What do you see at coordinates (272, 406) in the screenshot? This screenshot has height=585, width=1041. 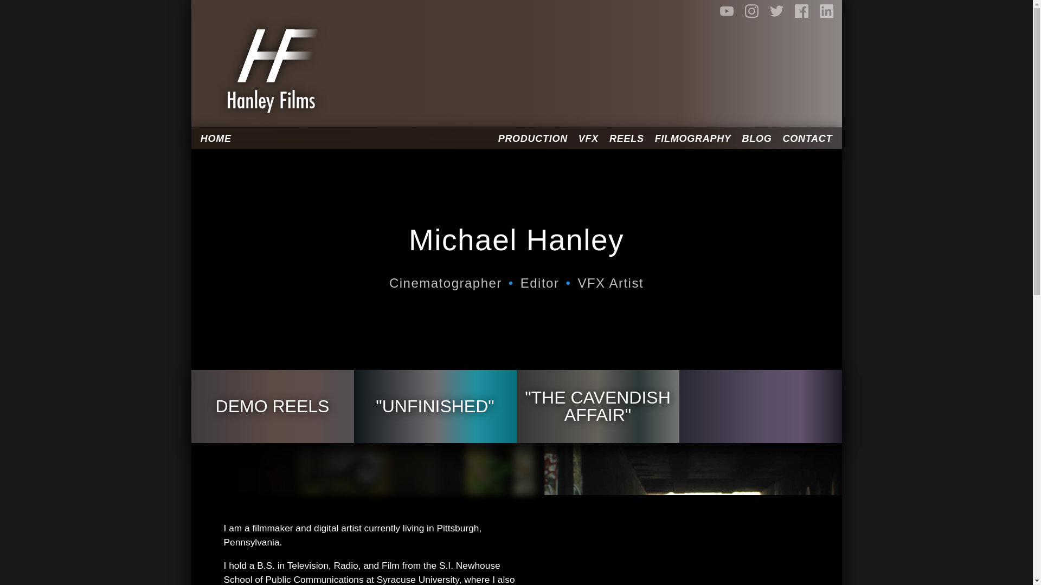 I see `DEMO REELS` at bounding box center [272, 406].